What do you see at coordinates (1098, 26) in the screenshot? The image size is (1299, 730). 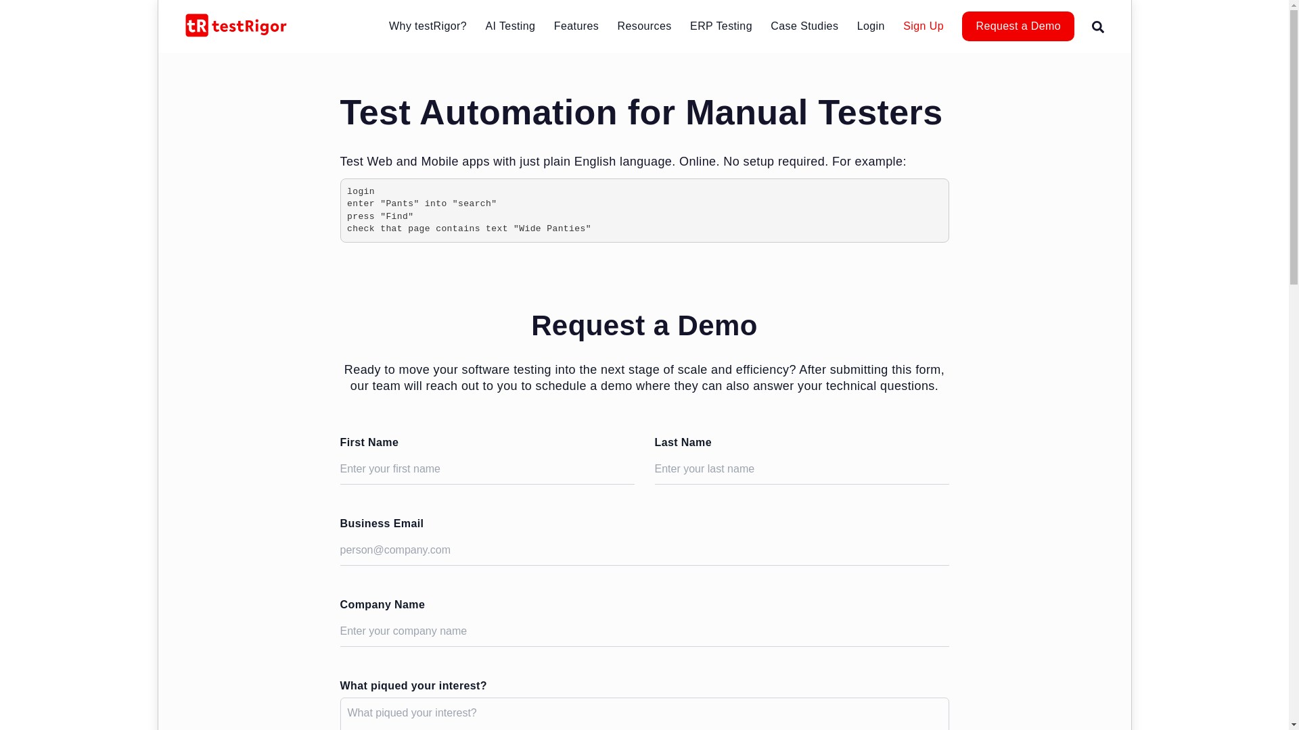 I see `Search entire website` at bounding box center [1098, 26].